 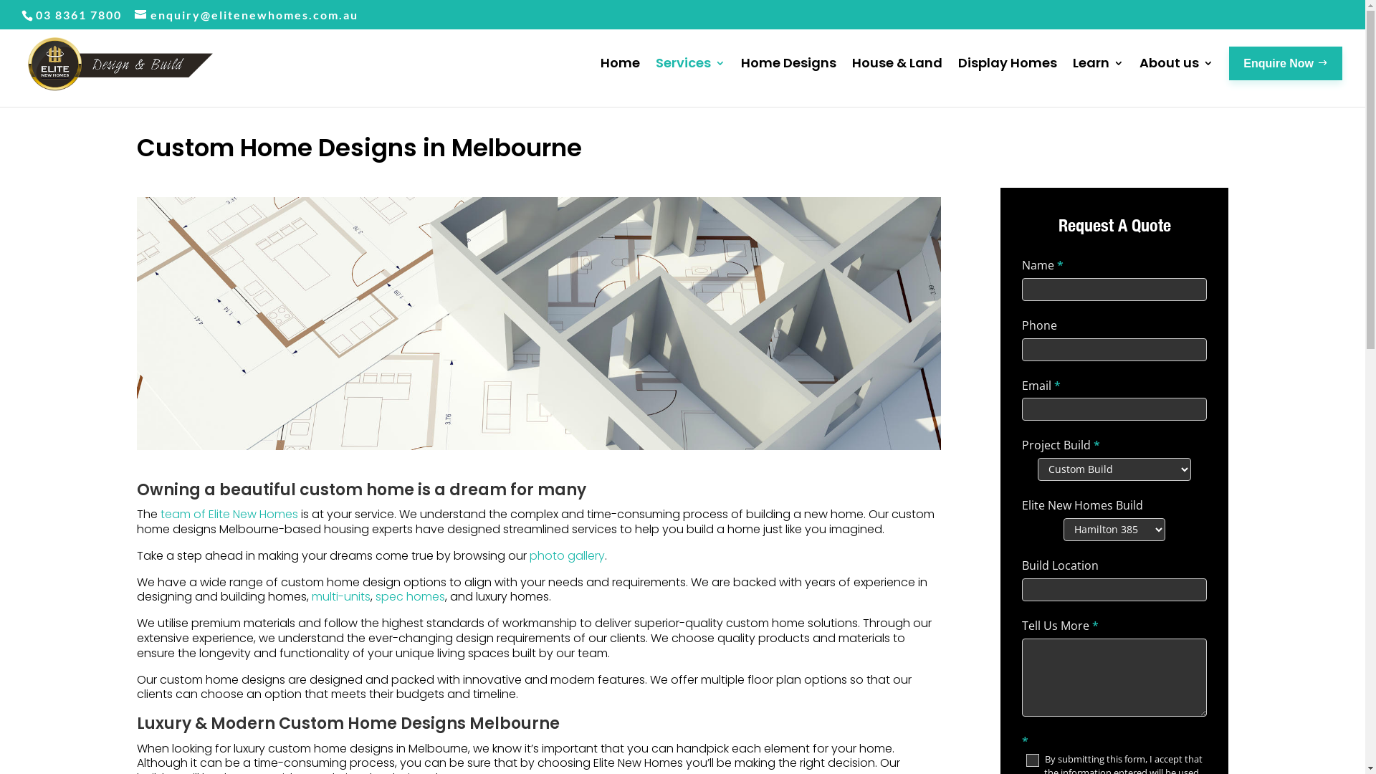 What do you see at coordinates (691, 80) in the screenshot?
I see `Services` at bounding box center [691, 80].